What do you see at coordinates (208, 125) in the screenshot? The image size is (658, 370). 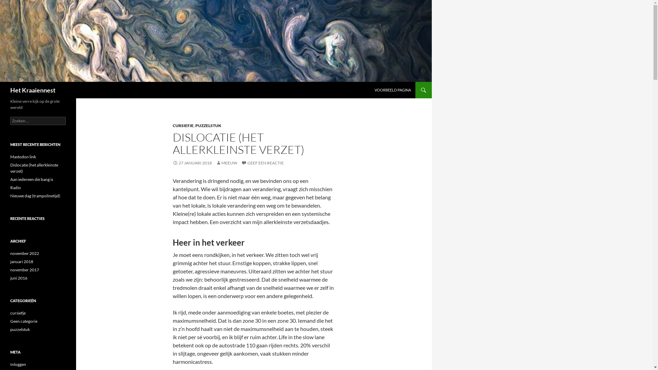 I see `PUZZELSTUK` at bounding box center [208, 125].